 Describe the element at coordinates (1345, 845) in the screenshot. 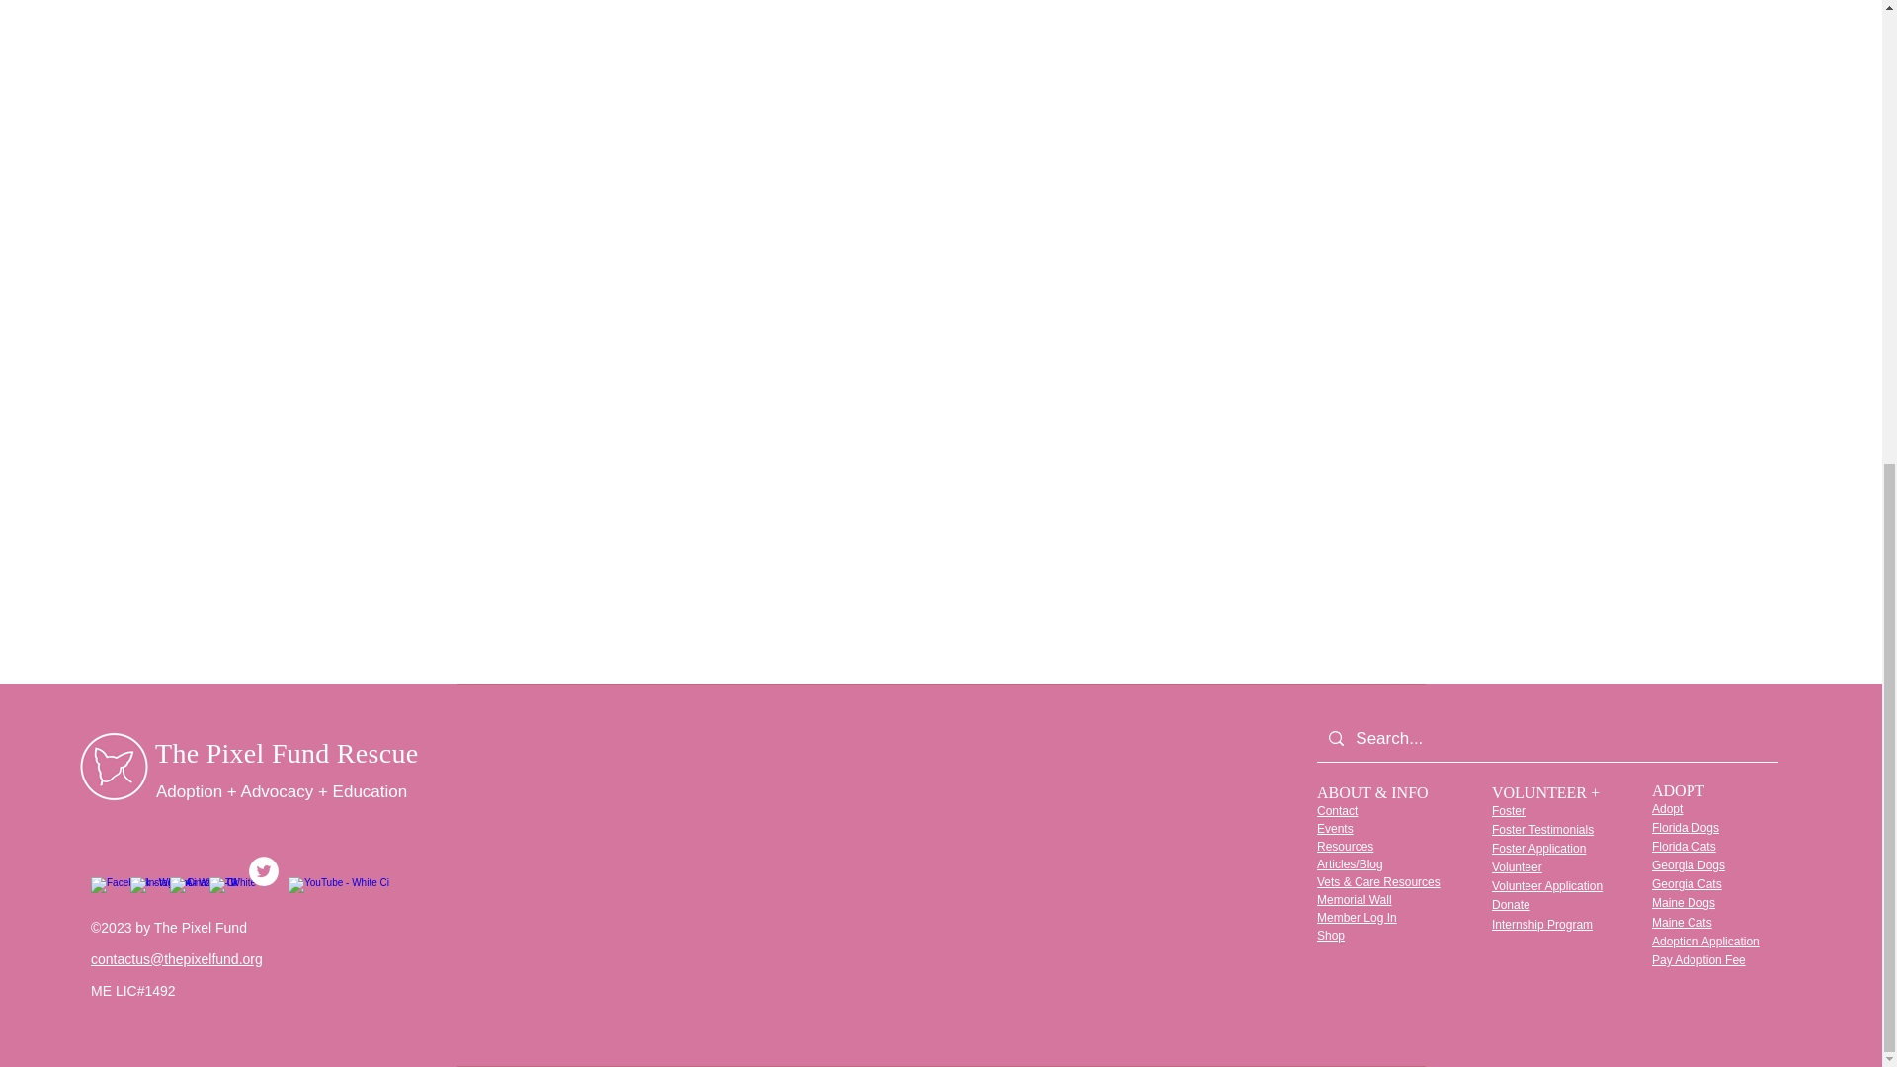

I see `Resources` at that location.